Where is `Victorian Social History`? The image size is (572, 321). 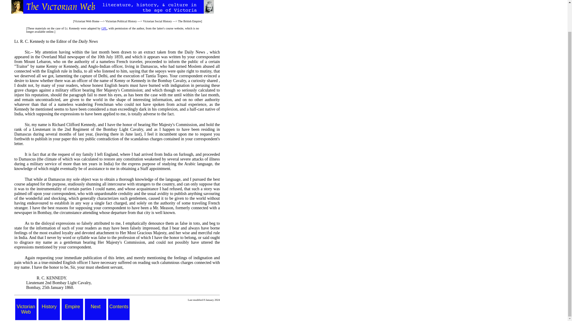
Victorian Social History is located at coordinates (157, 21).